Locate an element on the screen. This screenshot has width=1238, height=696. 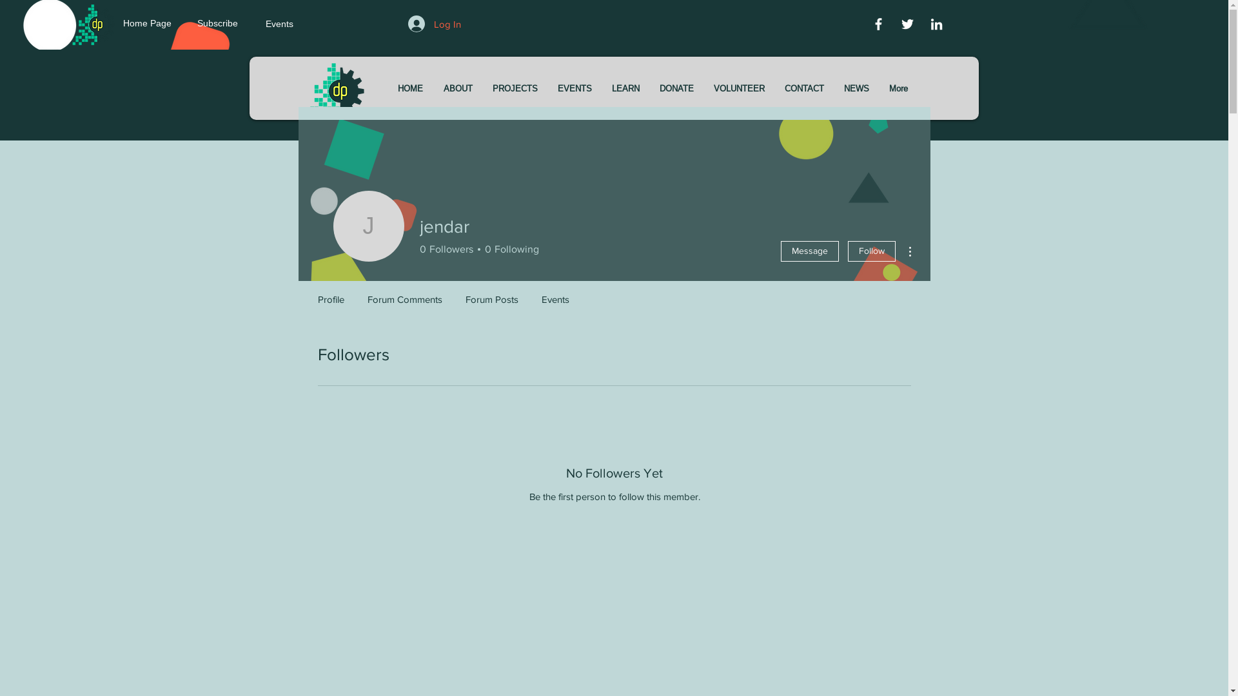
Home Page is located at coordinates (157, 24).